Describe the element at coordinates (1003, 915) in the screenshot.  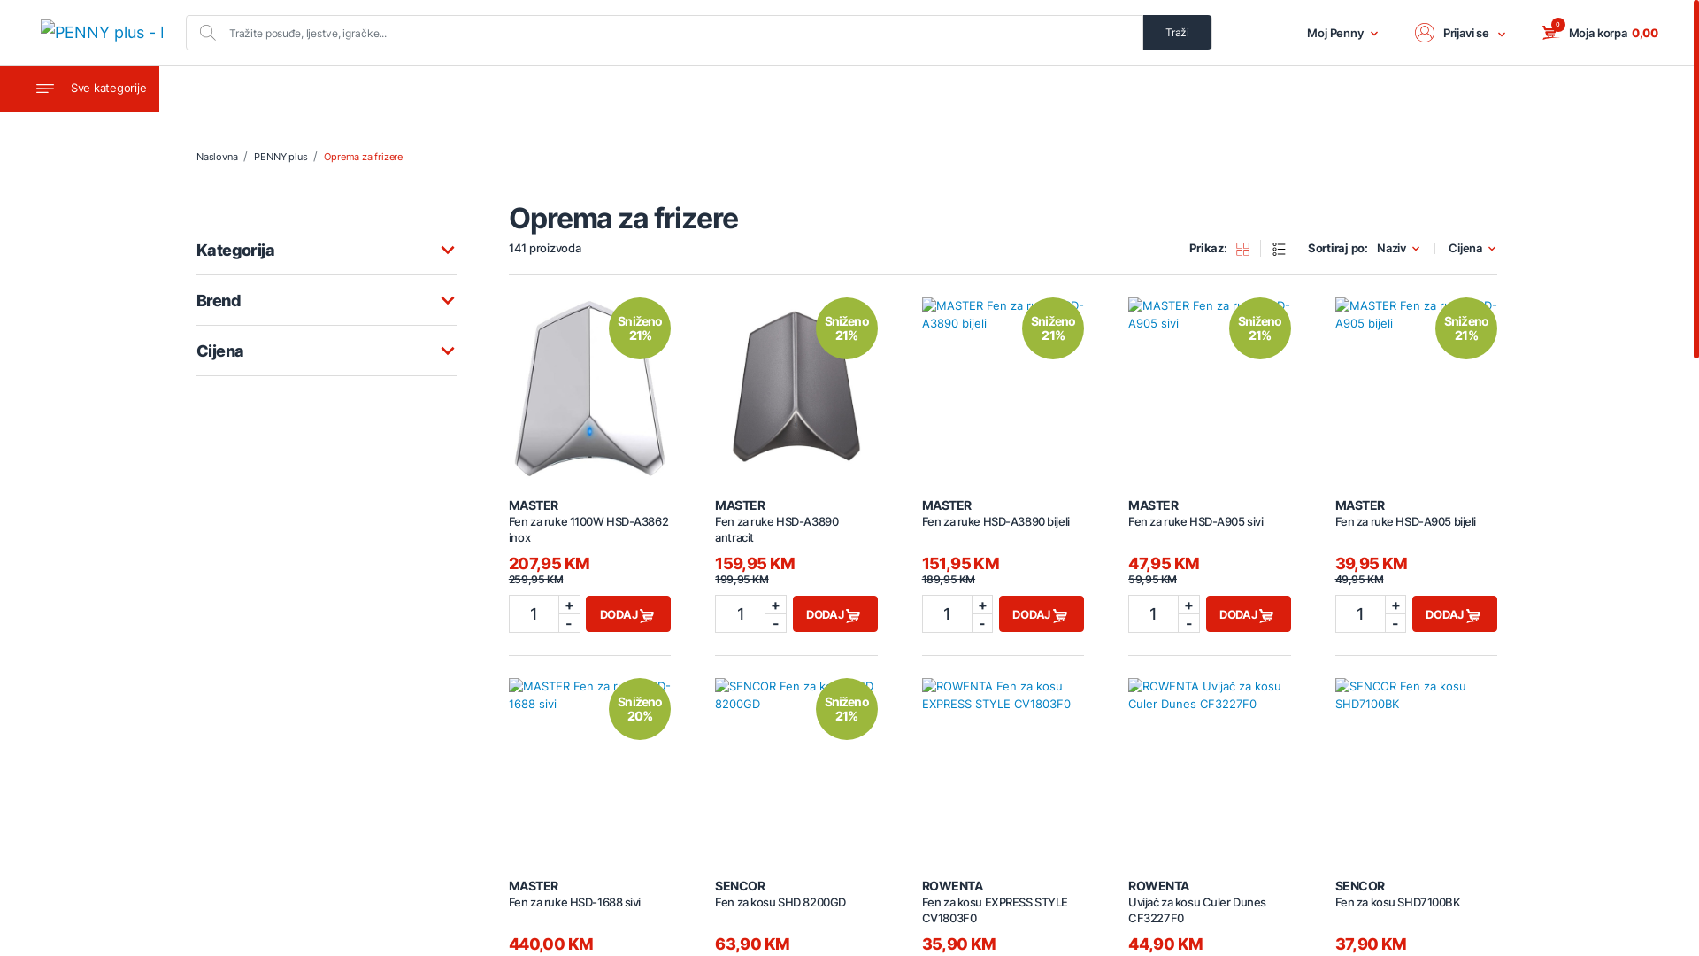
I see `ROWENTA
Fen za kosu EXPRESS STYLE CV1803F0
35,90 KM` at that location.